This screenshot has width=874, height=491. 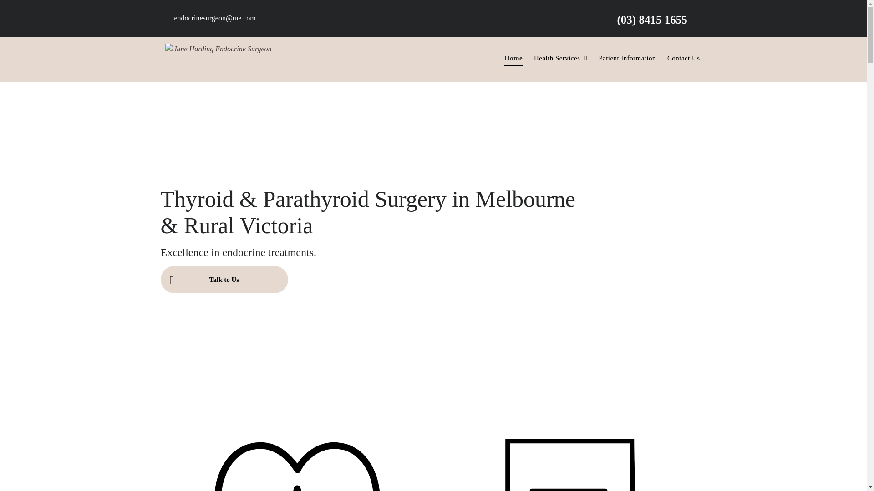 What do you see at coordinates (678, 58) in the screenshot?
I see `Contact Us` at bounding box center [678, 58].